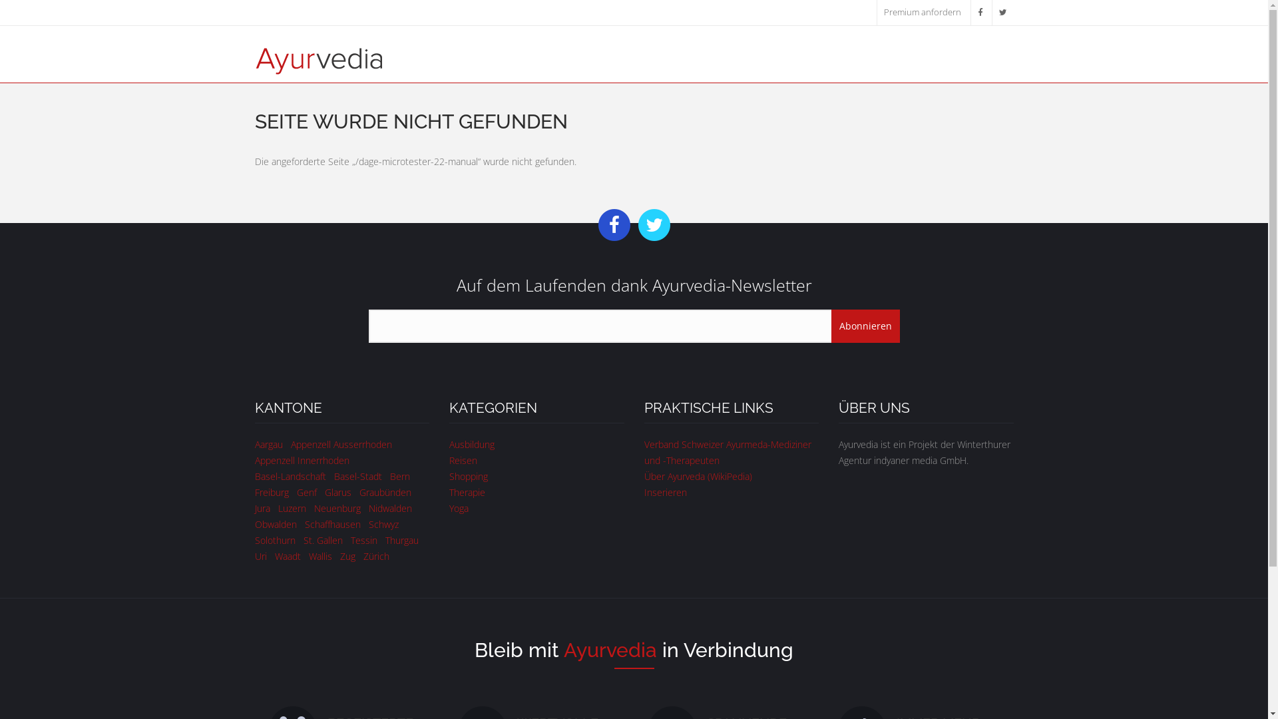 The width and height of the screenshot is (1278, 719). Describe the element at coordinates (728, 453) in the screenshot. I see `Verband Schweizer Ayurmeda-Mediziner und -Therapeuten` at that location.